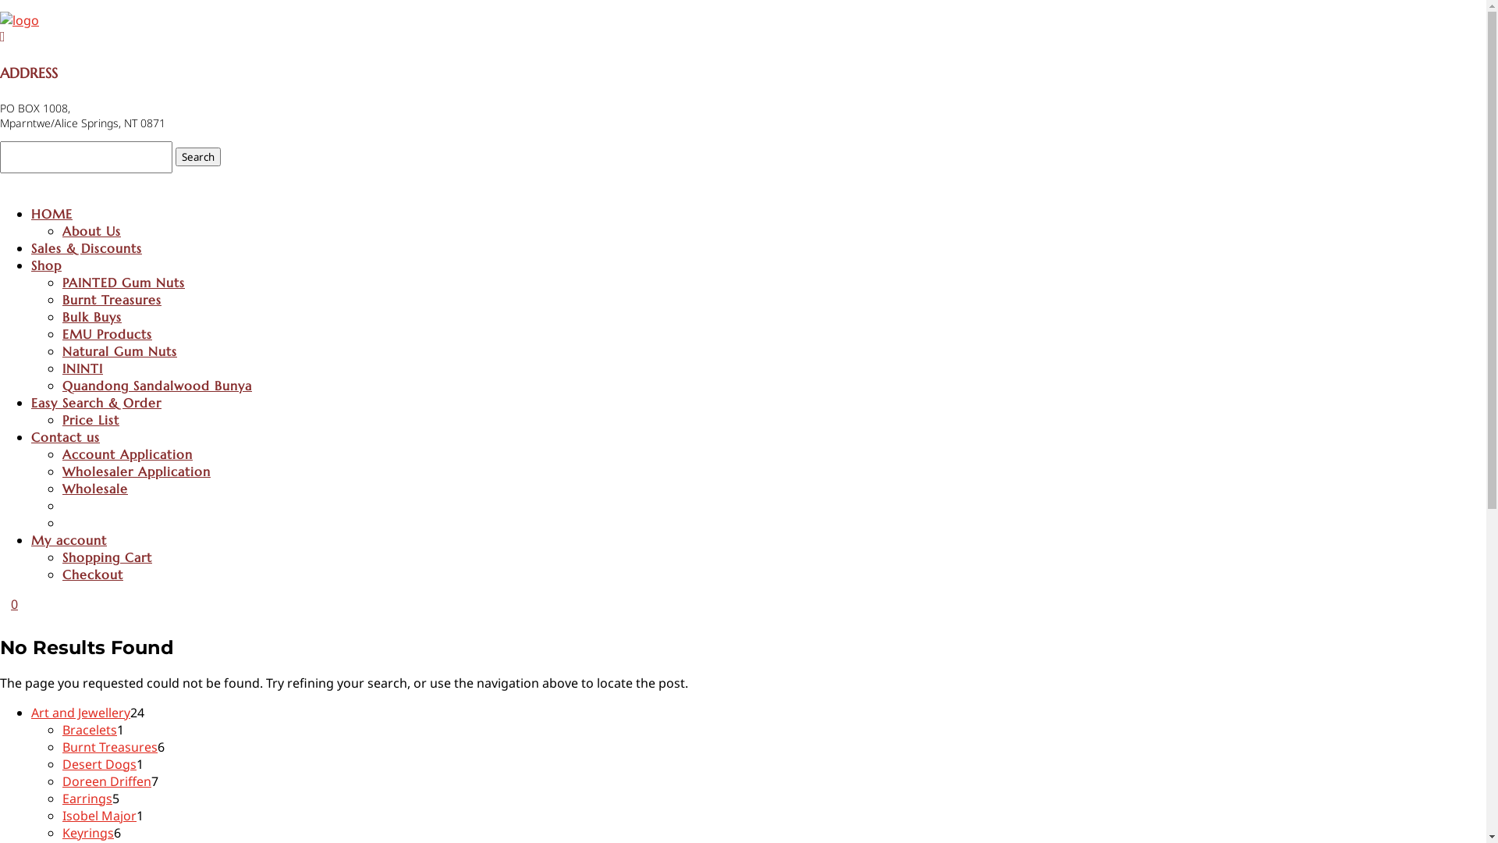 Image resolution: width=1498 pixels, height=843 pixels. I want to click on Earrings, so click(87, 799).